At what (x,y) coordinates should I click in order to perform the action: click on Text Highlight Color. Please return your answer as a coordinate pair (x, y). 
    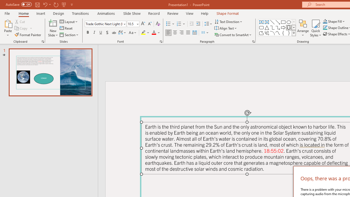
    Looking at the image, I should click on (145, 33).